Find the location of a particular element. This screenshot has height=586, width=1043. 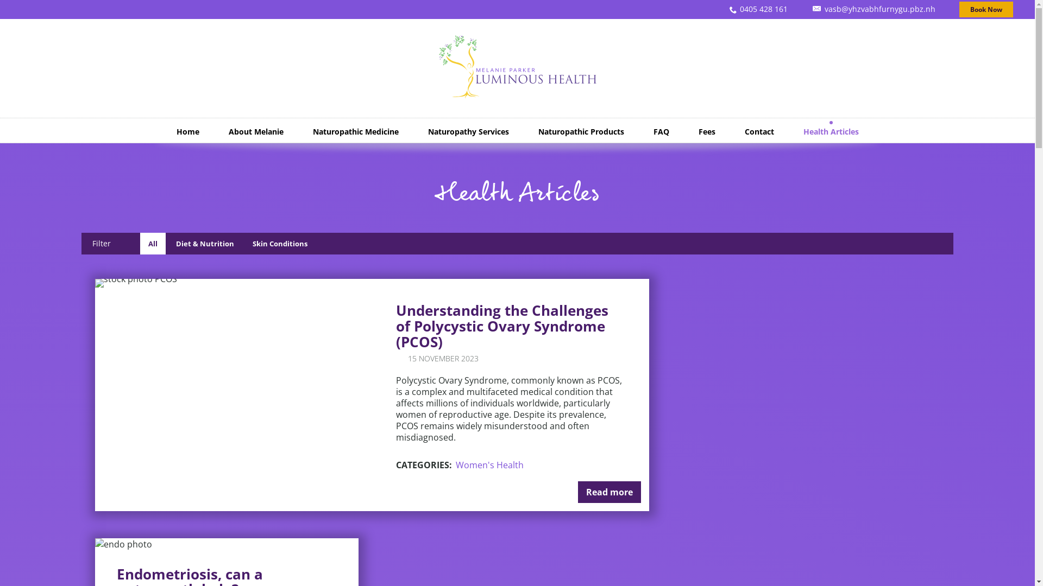

Diet & Nutrition is located at coordinates (205, 244).